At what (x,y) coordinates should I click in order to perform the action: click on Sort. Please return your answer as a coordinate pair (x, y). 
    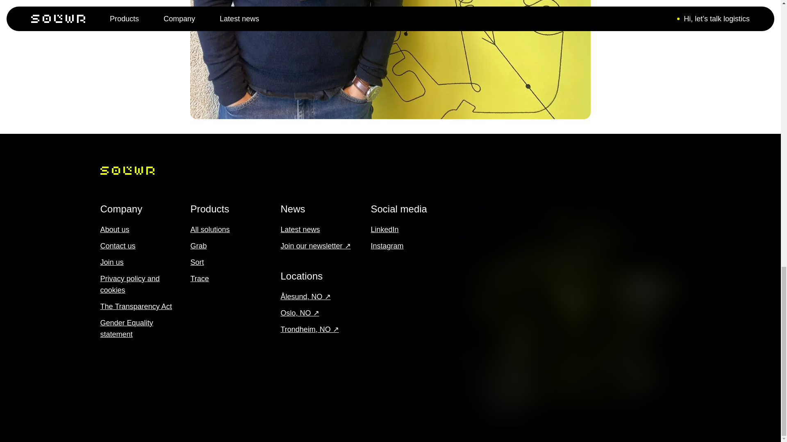
    Looking at the image, I should click on (197, 262).